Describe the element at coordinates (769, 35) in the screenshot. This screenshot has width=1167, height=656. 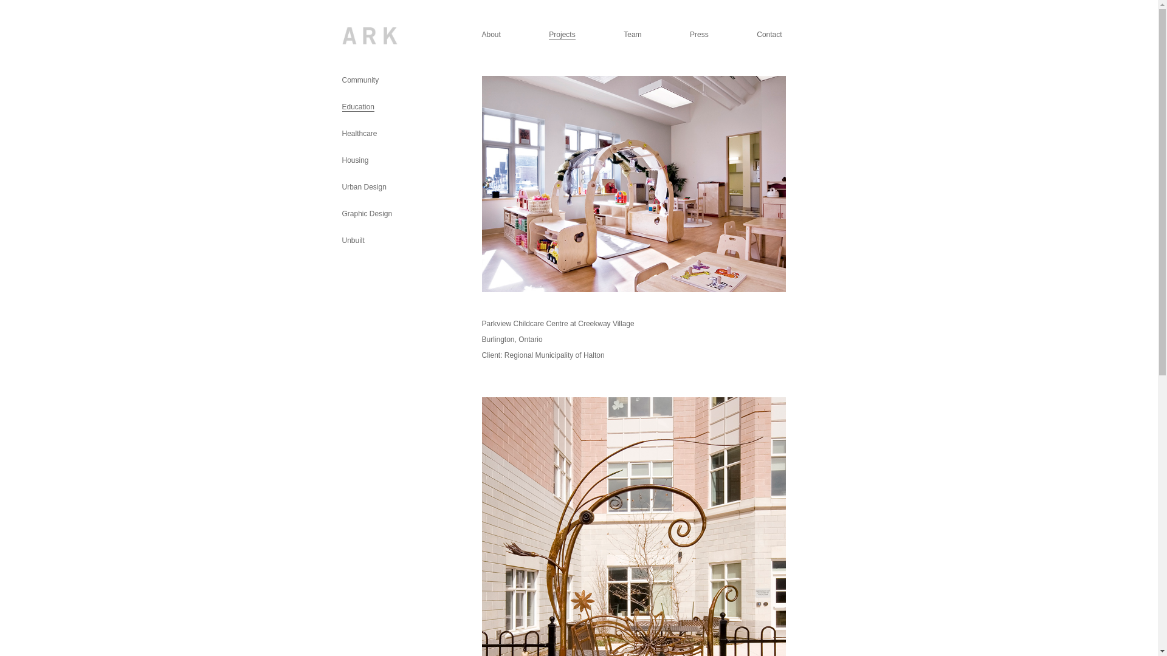
I see `Contact` at that location.